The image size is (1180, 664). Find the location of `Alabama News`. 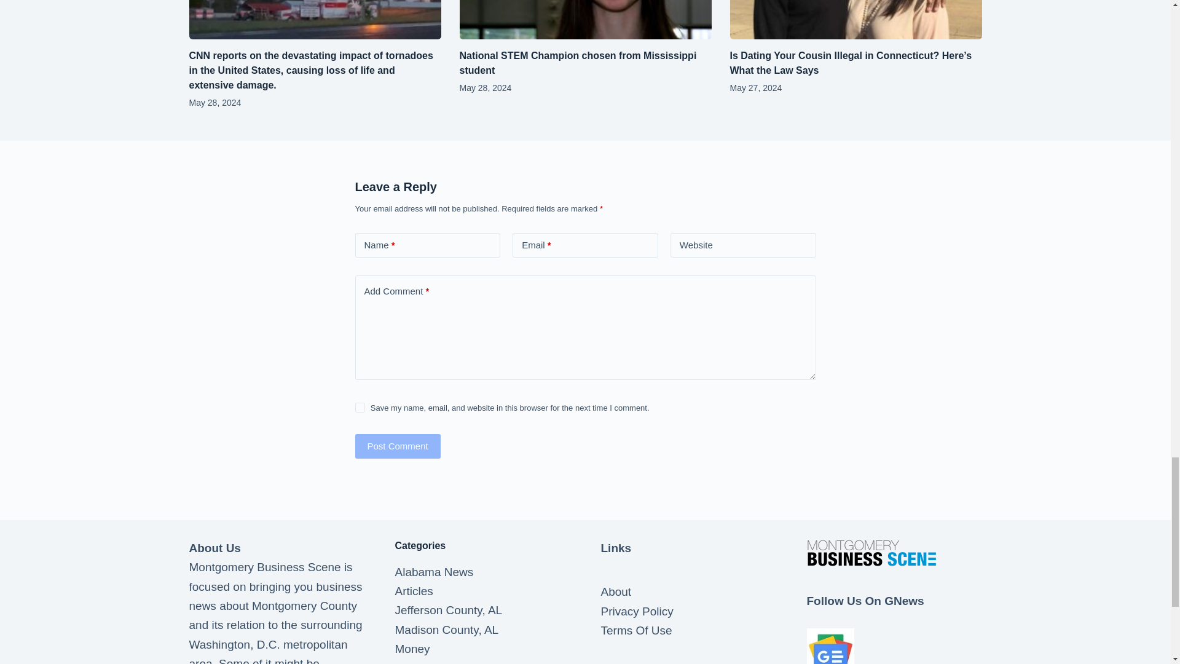

Alabama News is located at coordinates (433, 572).